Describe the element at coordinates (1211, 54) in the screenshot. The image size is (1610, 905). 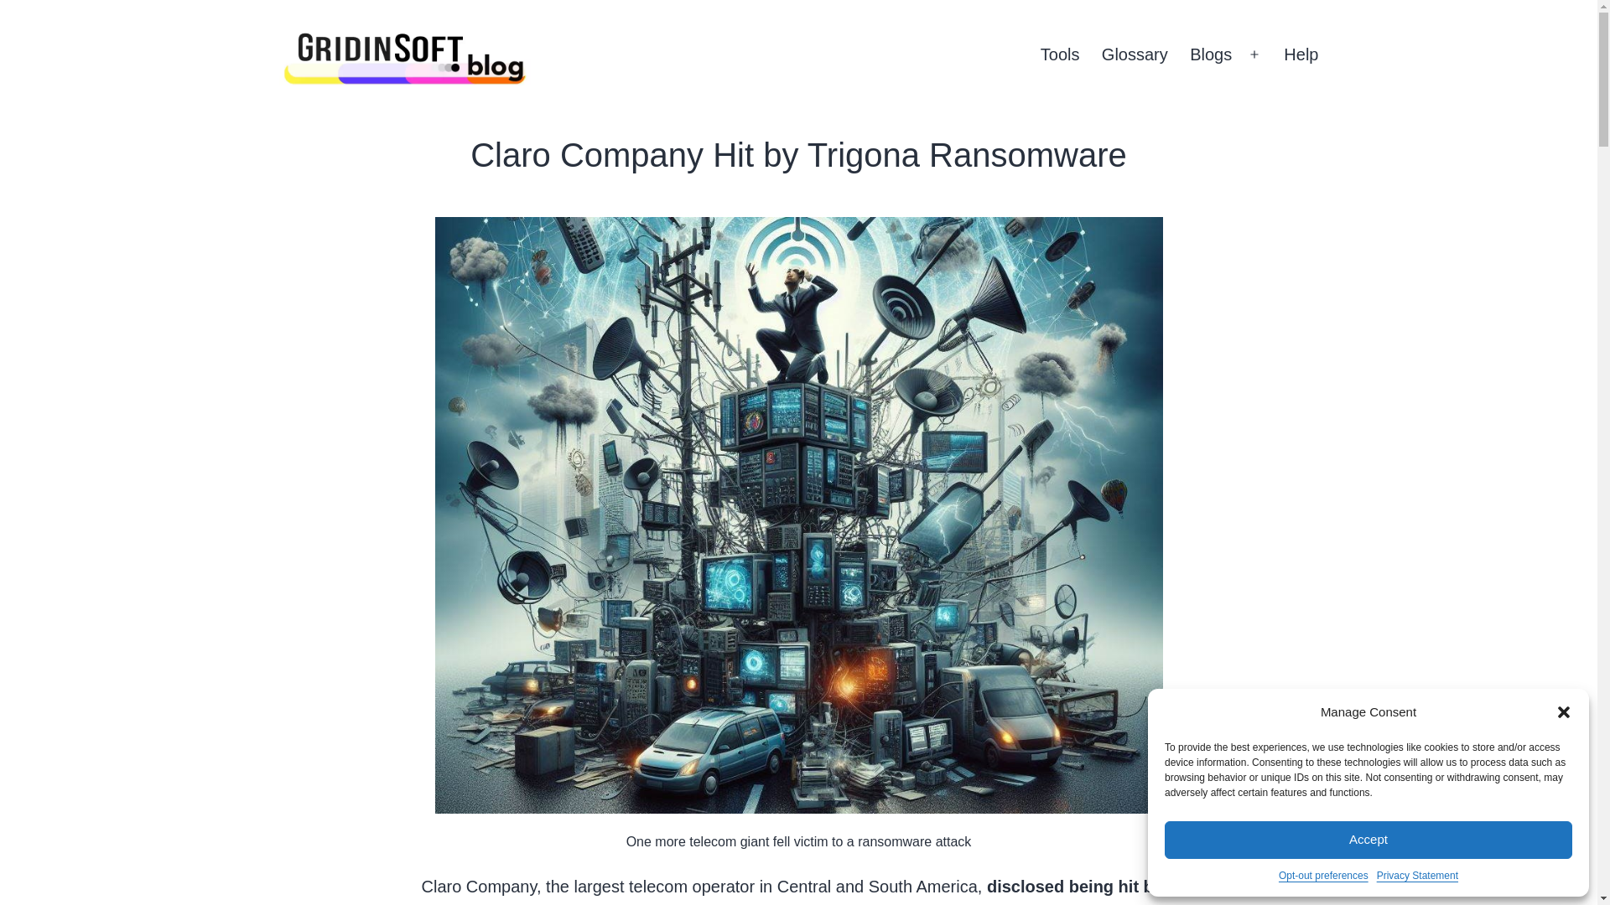
I see `Blogs` at that location.